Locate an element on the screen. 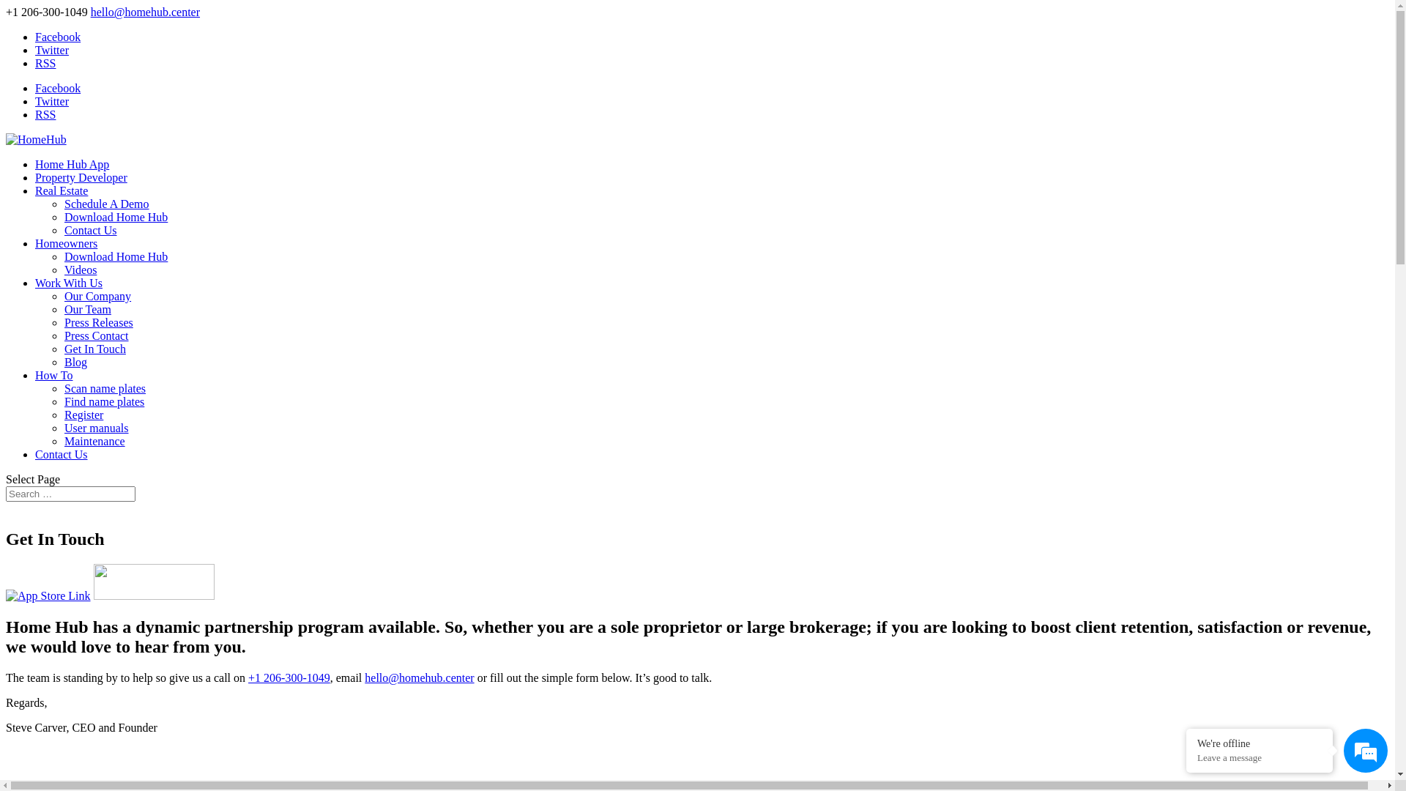  hello@homehub.center is located at coordinates (419, 678).